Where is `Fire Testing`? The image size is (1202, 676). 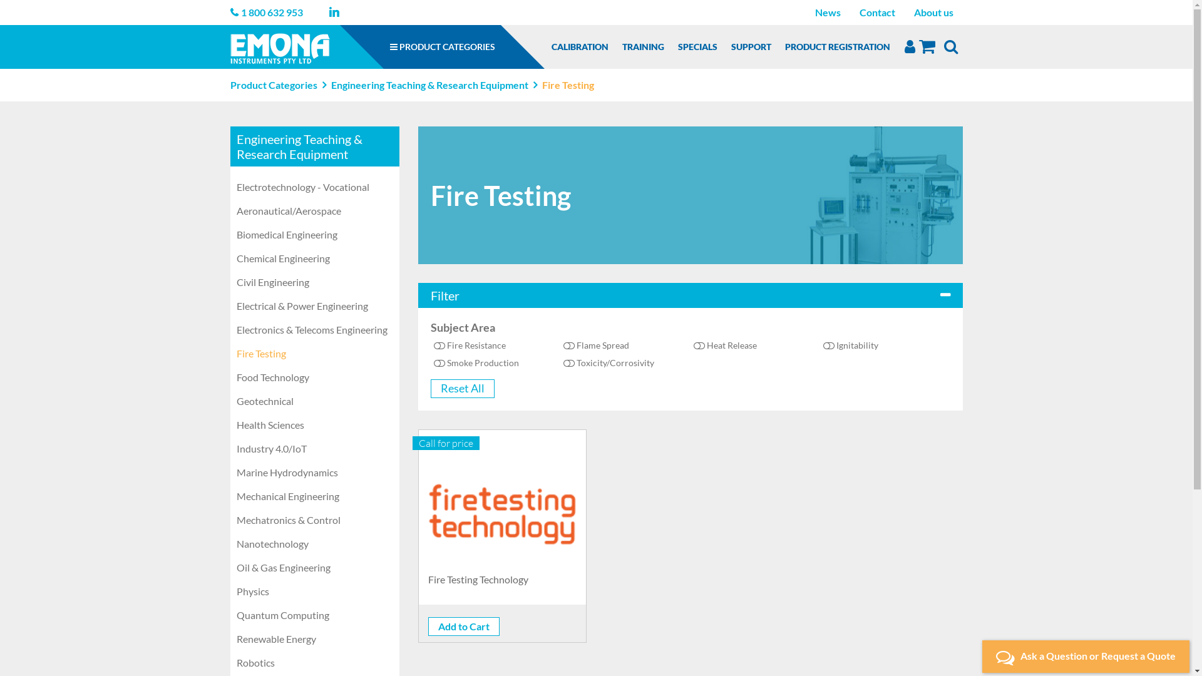
Fire Testing is located at coordinates (315, 354).